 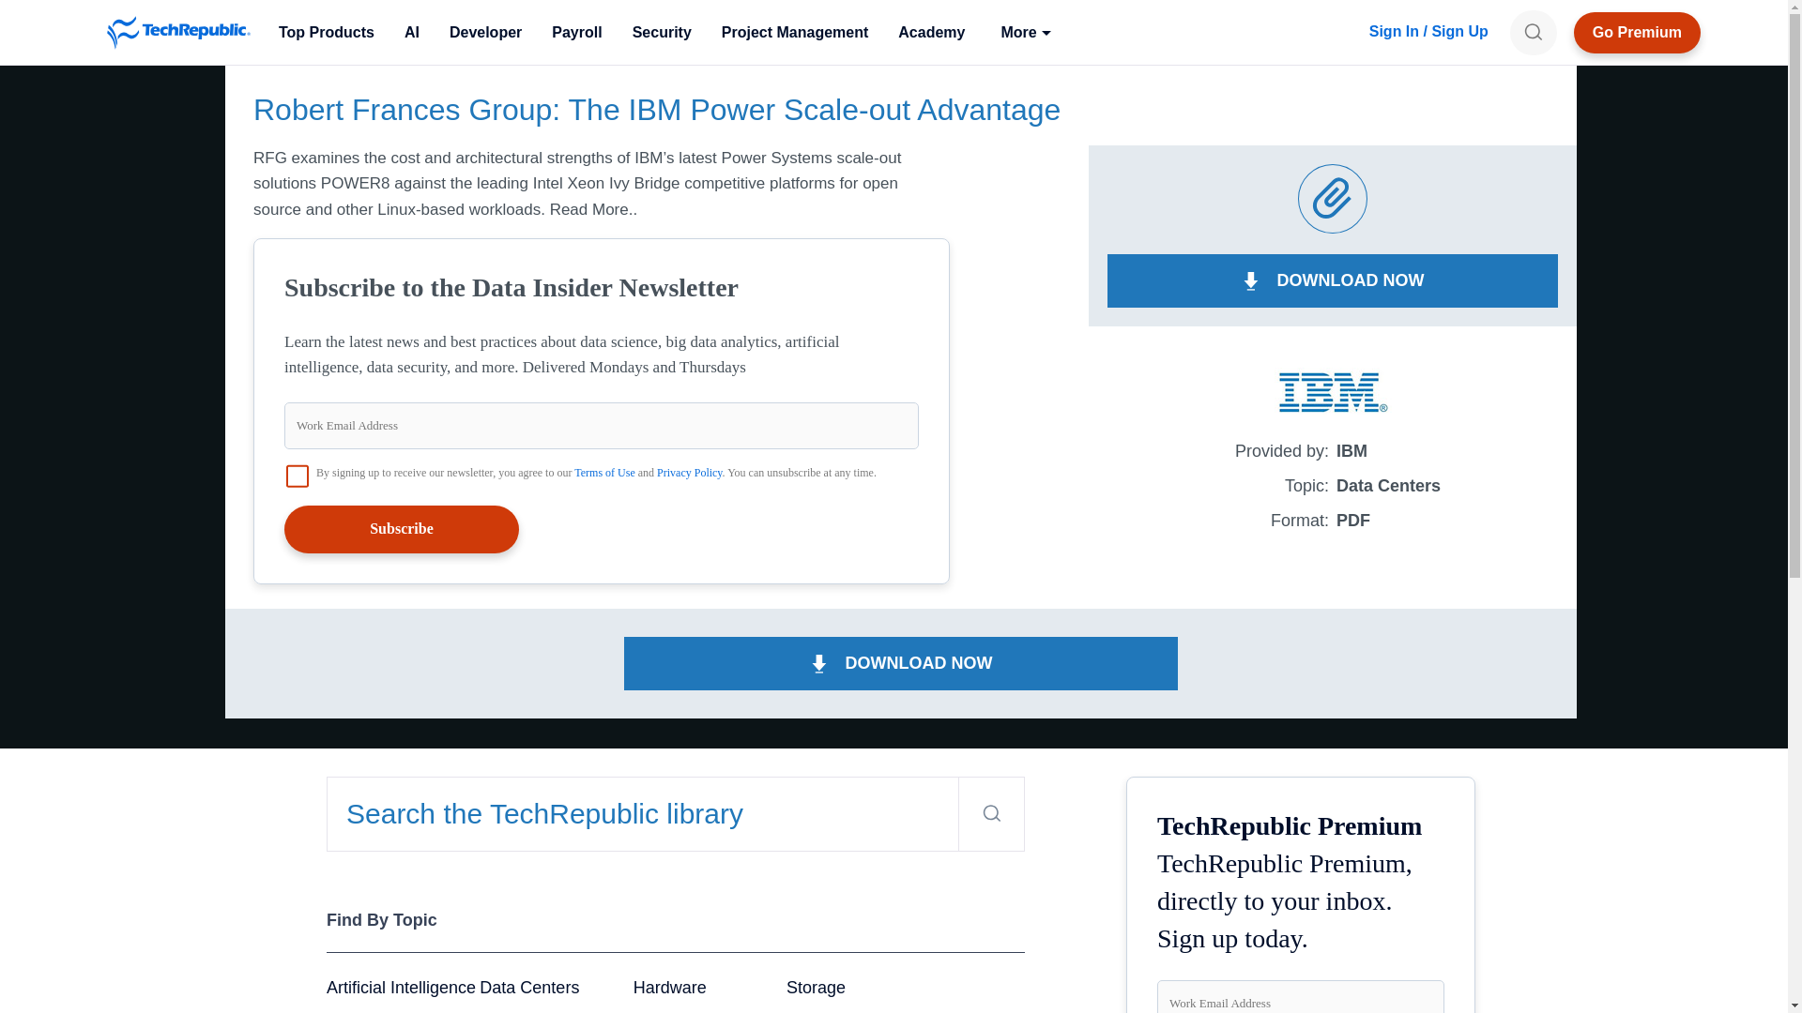 I want to click on Subscribe, so click(x=402, y=528).